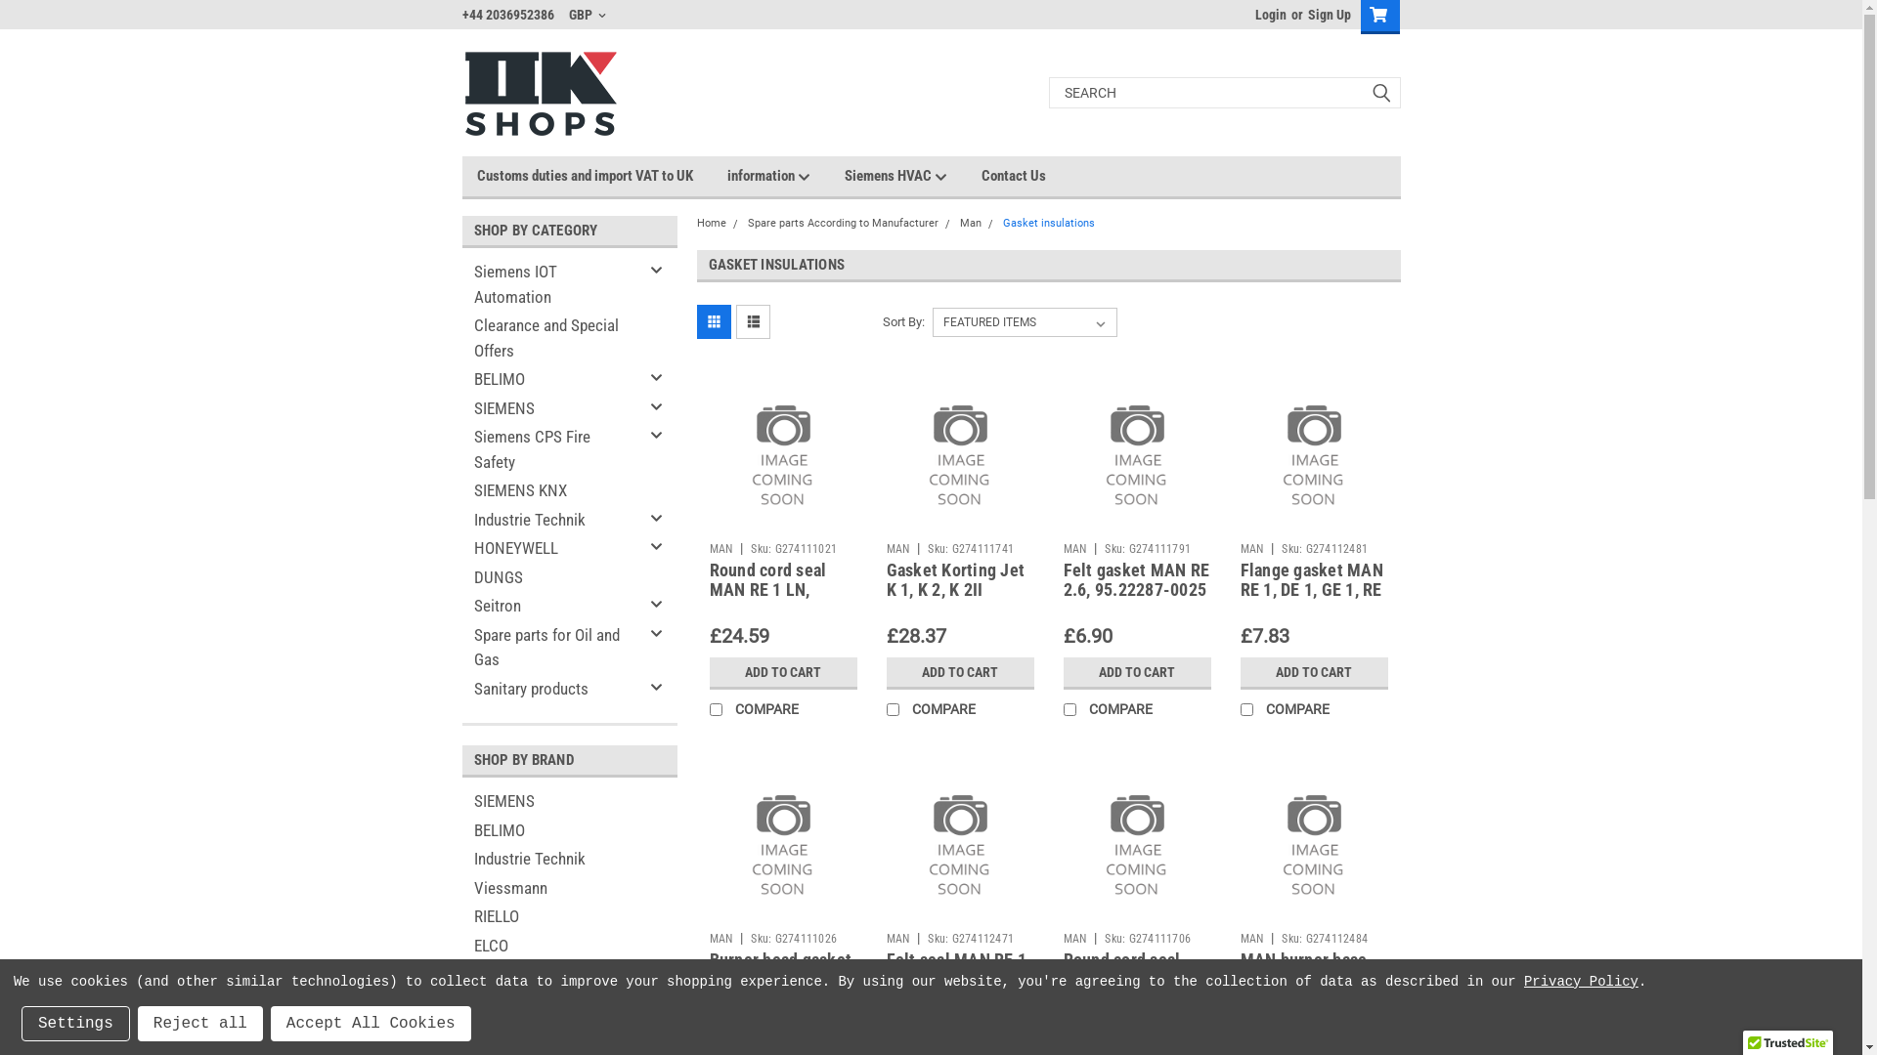 This screenshot has height=1055, width=1877. What do you see at coordinates (971, 223) in the screenshot?
I see `Man` at bounding box center [971, 223].